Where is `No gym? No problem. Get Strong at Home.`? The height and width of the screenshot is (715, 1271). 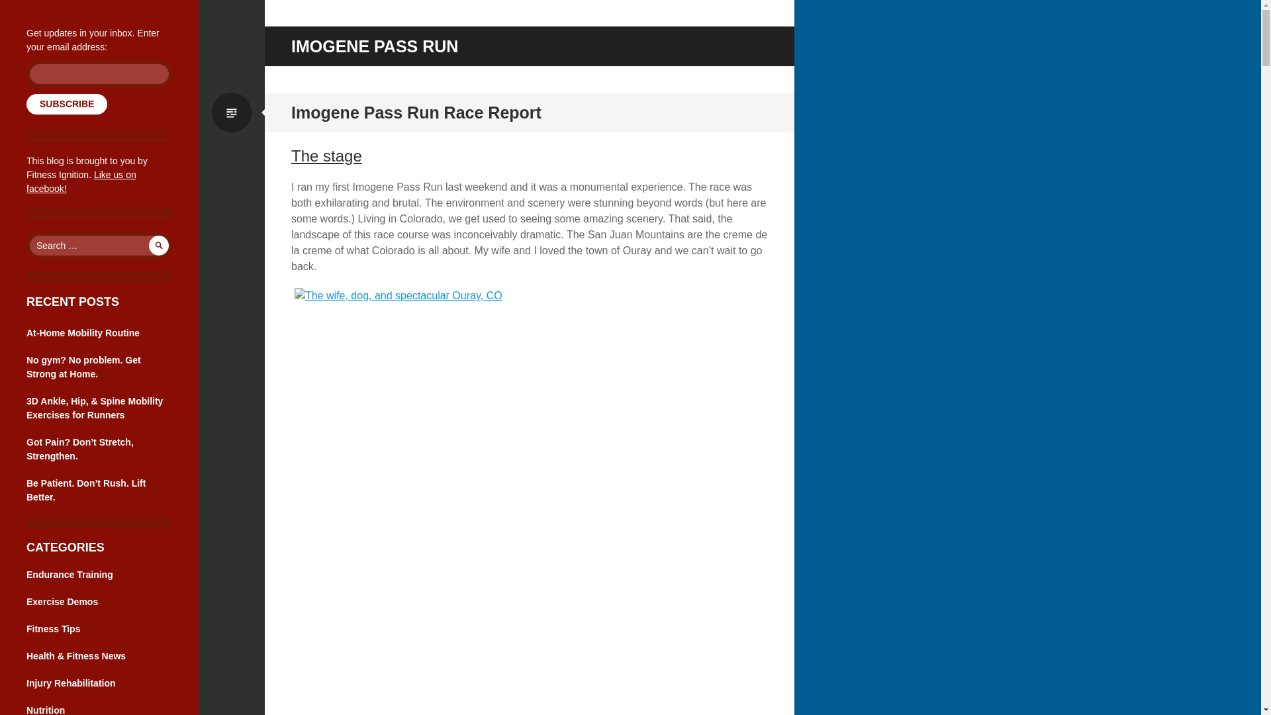
No gym? No problem. Get Strong at Home. is located at coordinates (83, 367).